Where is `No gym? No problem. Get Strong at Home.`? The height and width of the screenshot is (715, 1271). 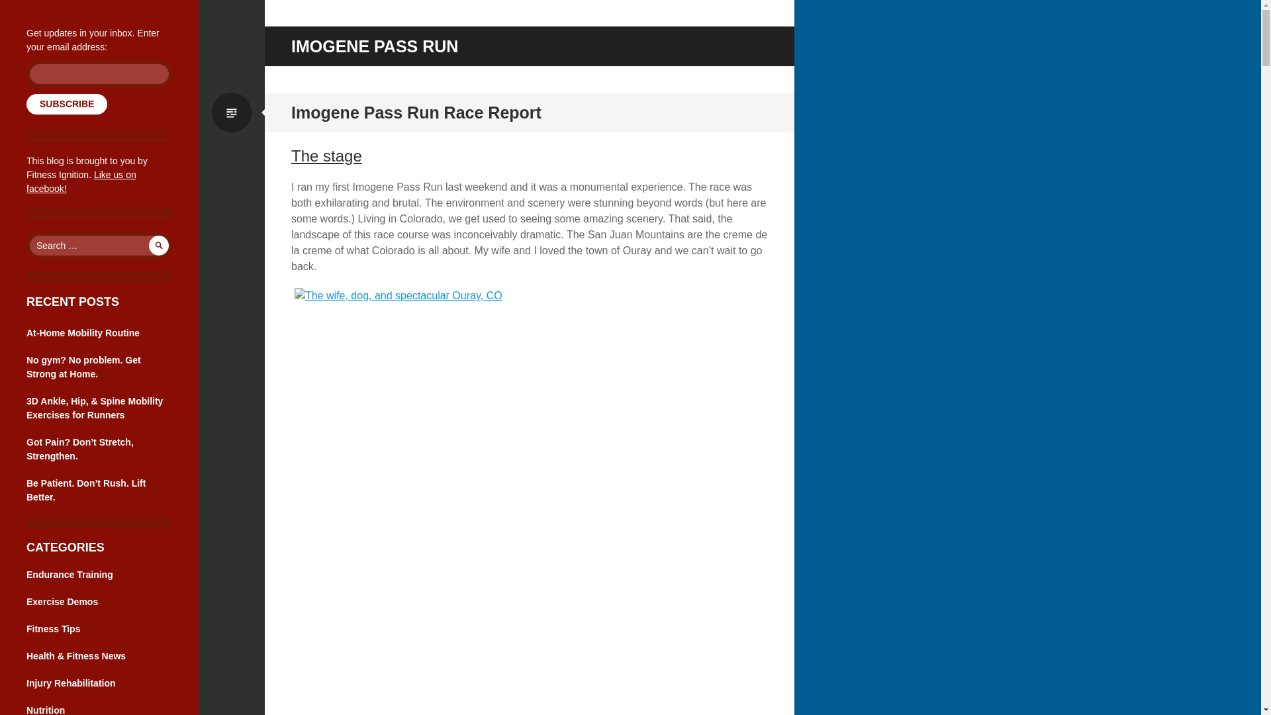
No gym? No problem. Get Strong at Home. is located at coordinates (83, 367).